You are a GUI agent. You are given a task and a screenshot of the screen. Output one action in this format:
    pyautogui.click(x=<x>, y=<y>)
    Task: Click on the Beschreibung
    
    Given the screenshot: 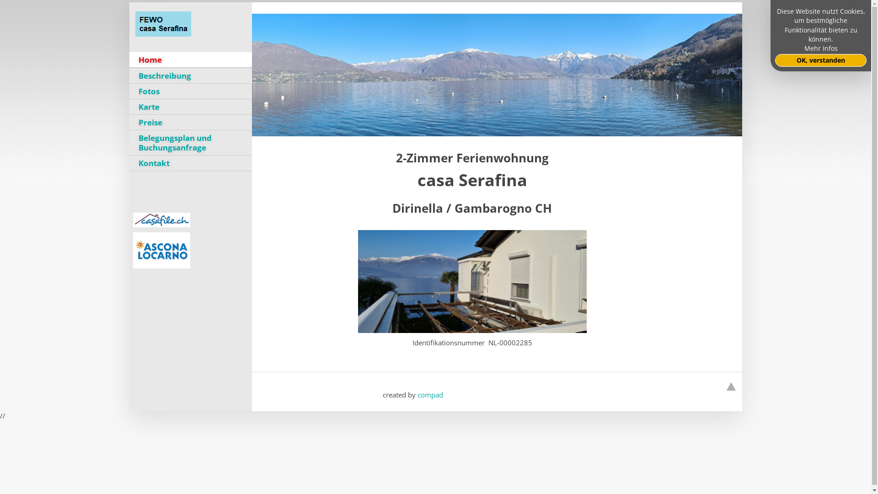 What is the action you would take?
    pyautogui.click(x=190, y=76)
    